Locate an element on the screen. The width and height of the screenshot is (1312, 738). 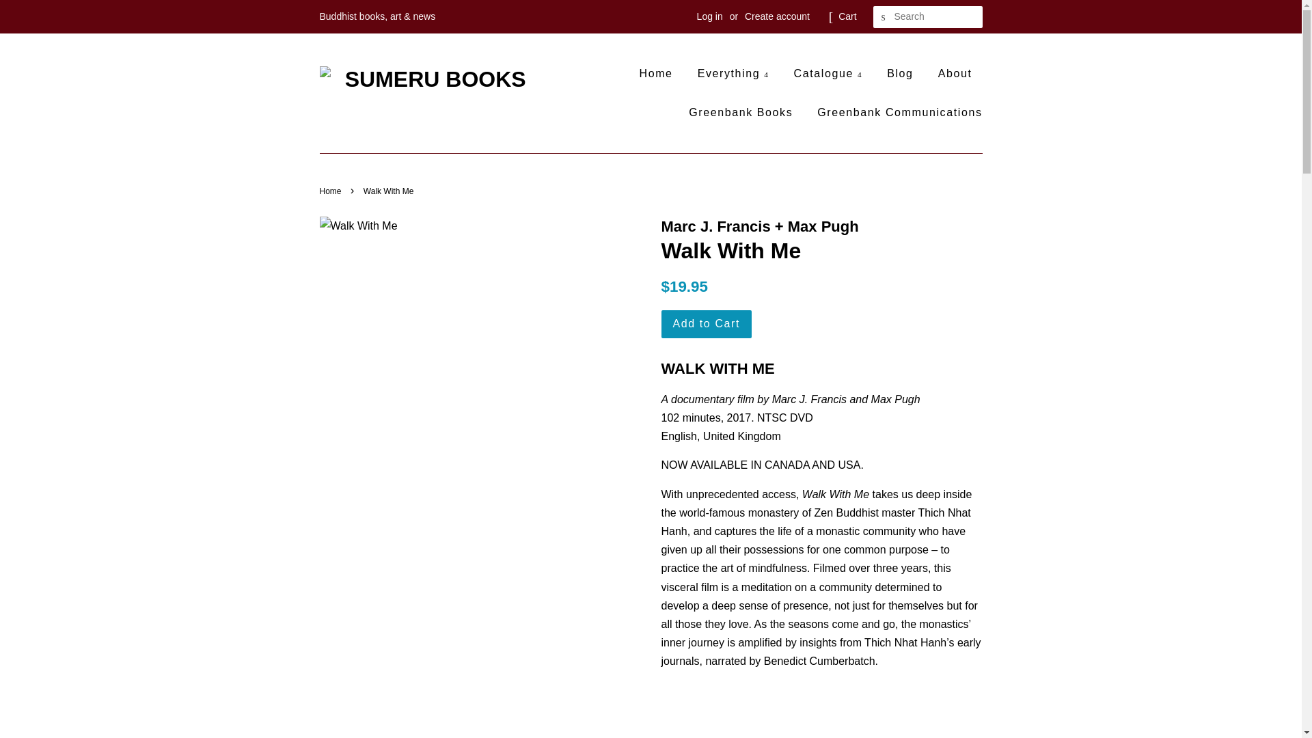
Log in is located at coordinates (709, 16).